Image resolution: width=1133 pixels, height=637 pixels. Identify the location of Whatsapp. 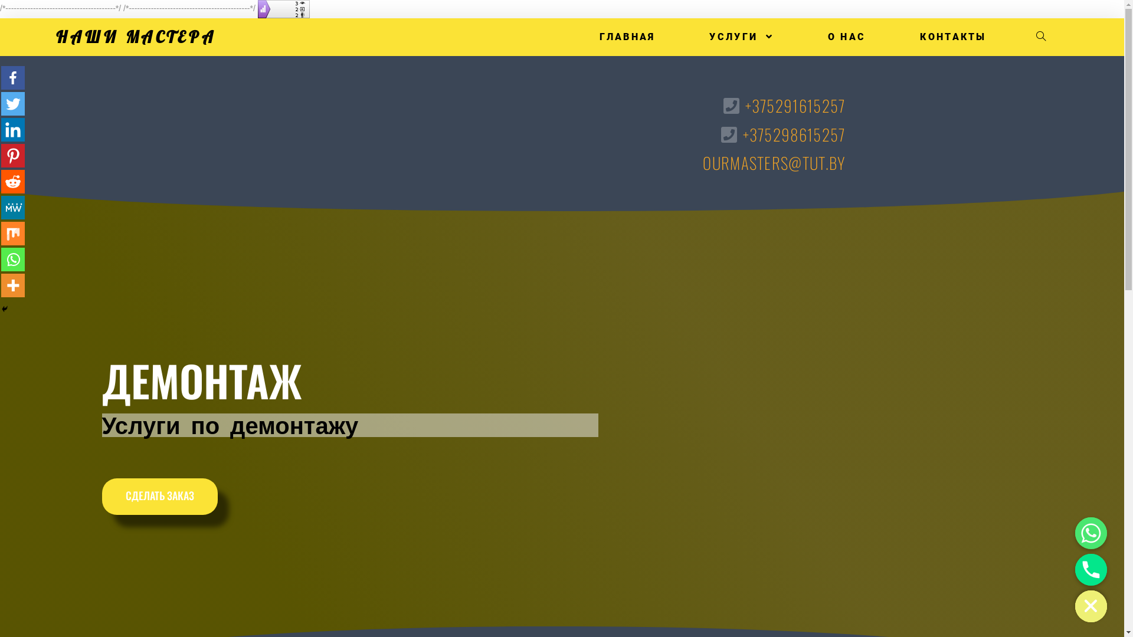
(13, 260).